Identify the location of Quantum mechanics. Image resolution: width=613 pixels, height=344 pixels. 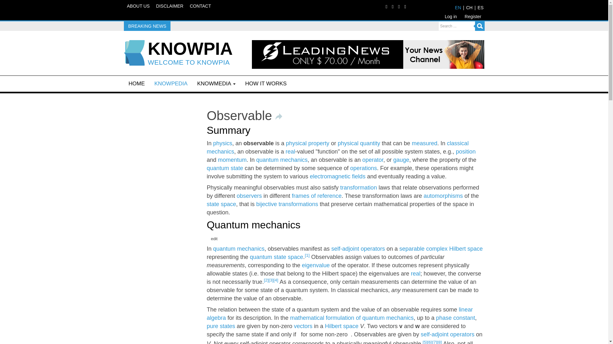
(282, 160).